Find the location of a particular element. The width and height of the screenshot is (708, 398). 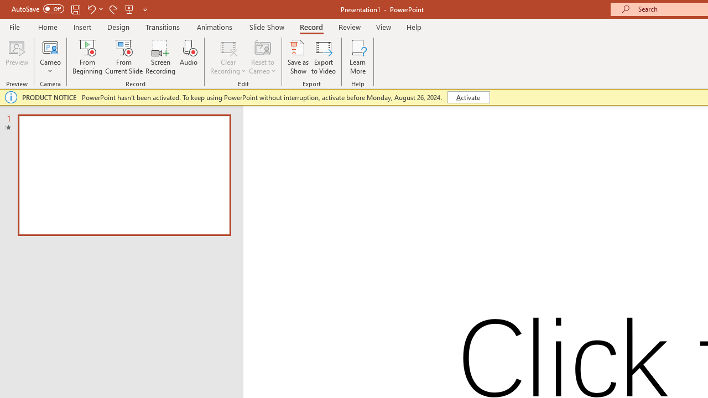

Clear Recording is located at coordinates (228, 56).